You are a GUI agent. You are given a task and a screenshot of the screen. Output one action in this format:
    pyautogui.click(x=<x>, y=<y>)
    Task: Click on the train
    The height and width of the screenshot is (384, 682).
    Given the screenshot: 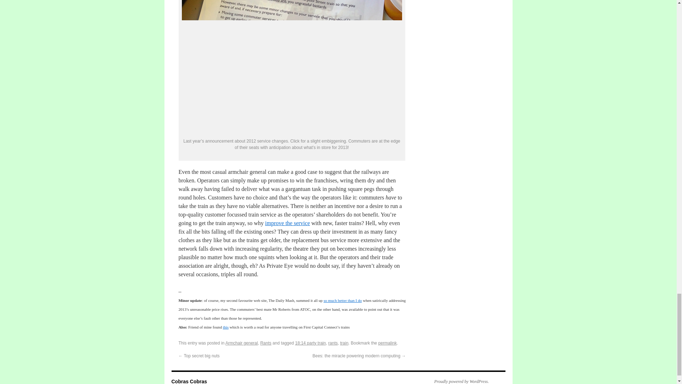 What is the action you would take?
    pyautogui.click(x=344, y=343)
    